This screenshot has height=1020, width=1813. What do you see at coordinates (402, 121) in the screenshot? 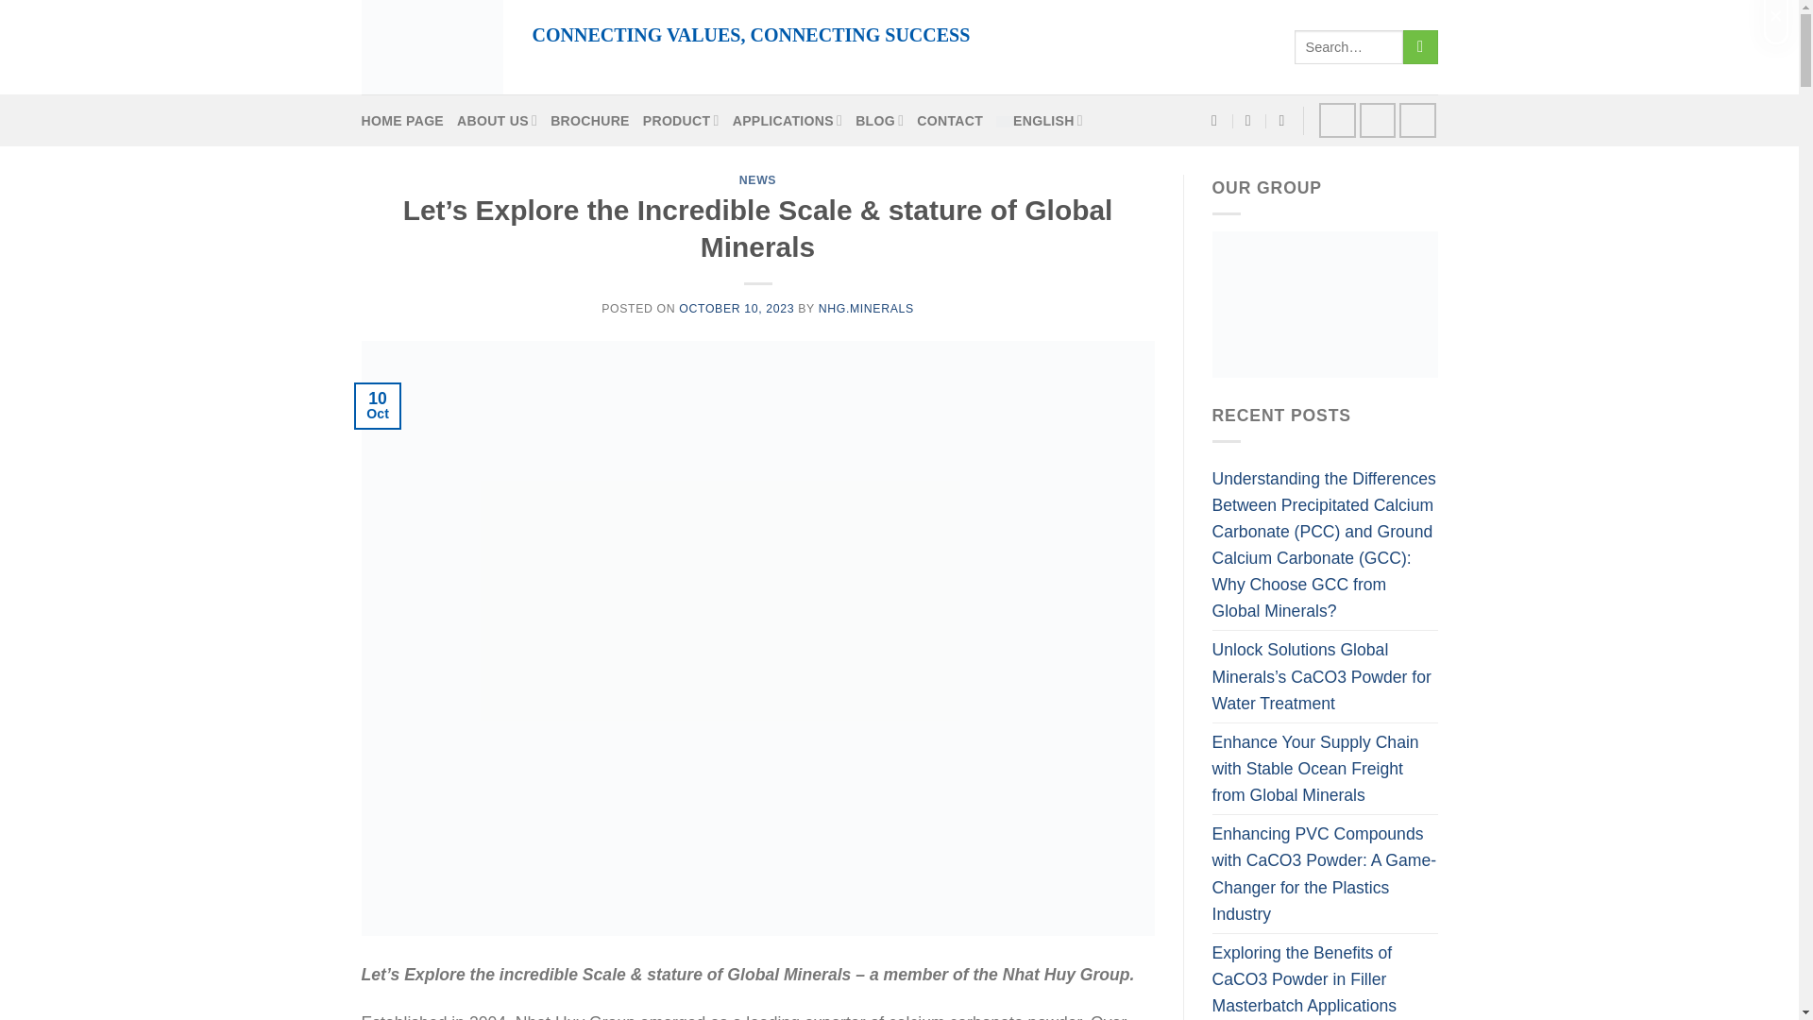
I see `HOME PAGE` at bounding box center [402, 121].